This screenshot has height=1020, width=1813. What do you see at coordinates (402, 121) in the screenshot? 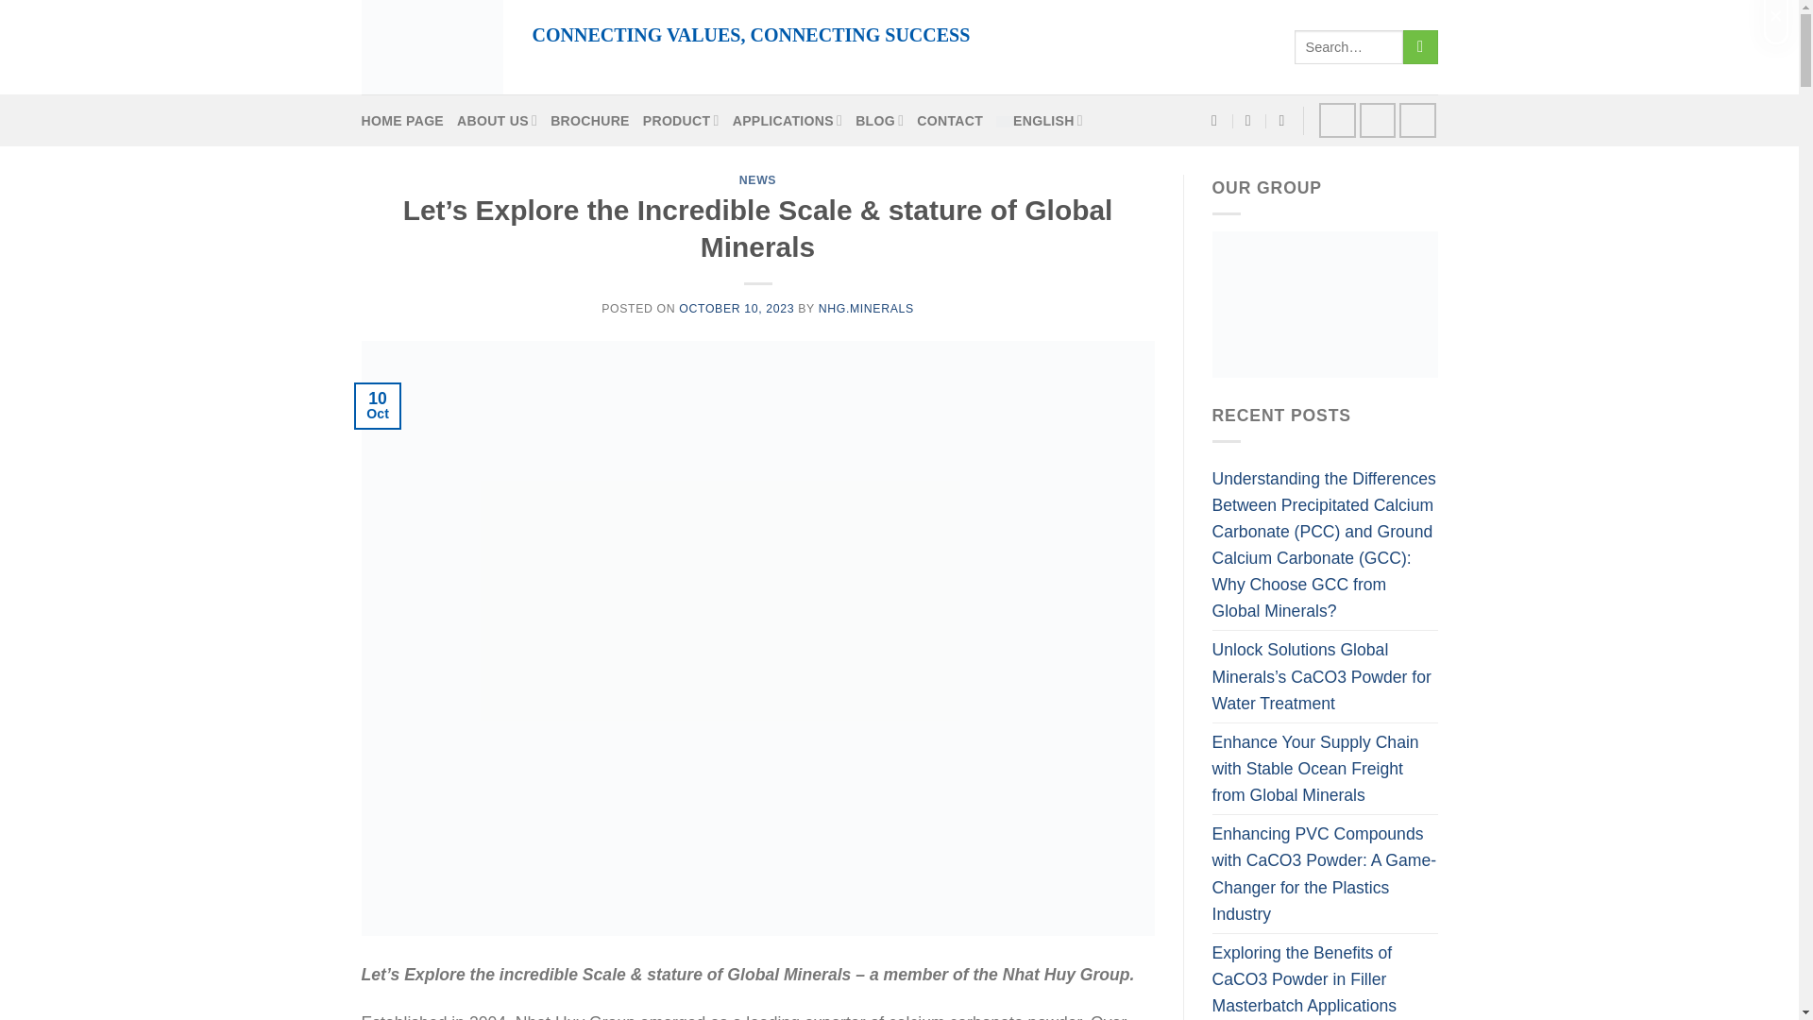
I see `HOME PAGE` at bounding box center [402, 121].